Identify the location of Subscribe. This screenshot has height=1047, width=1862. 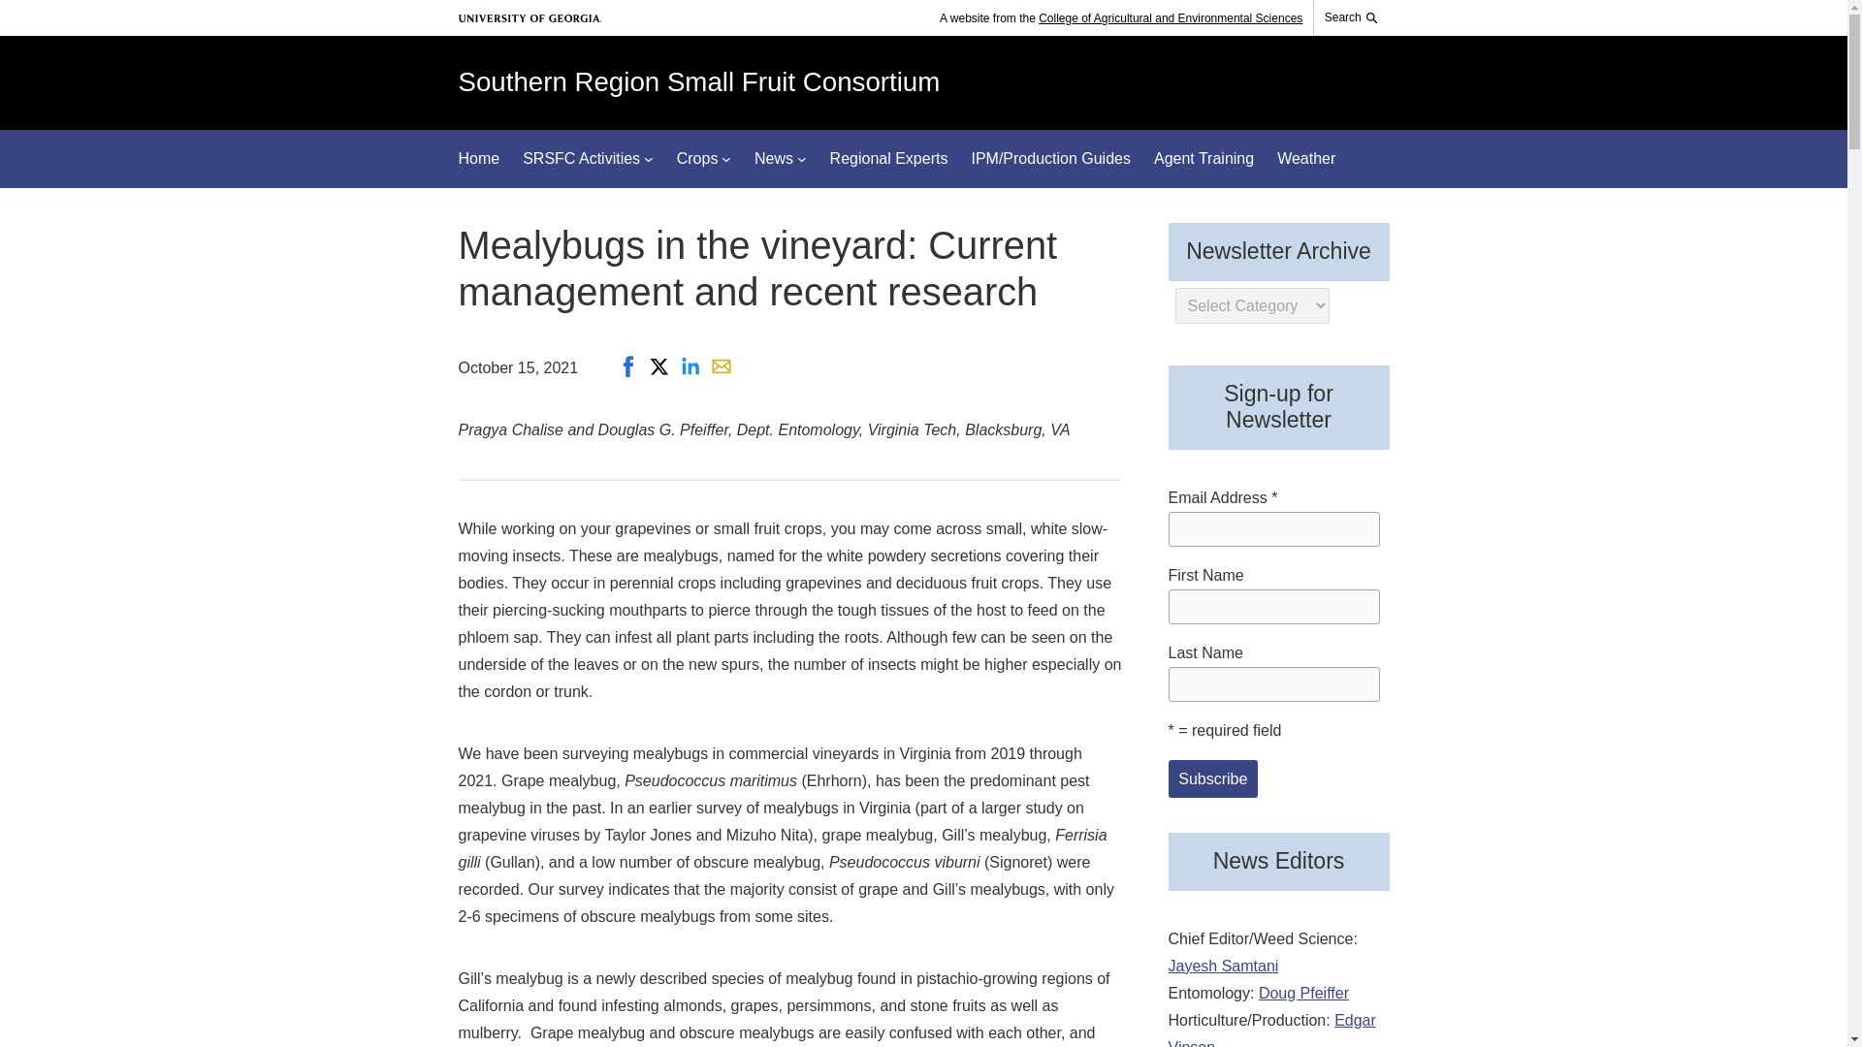
(1212, 778).